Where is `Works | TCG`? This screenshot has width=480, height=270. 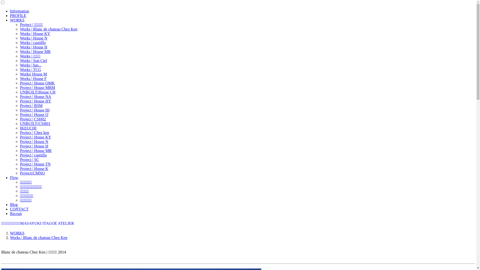 Works | TCG is located at coordinates (30, 69).